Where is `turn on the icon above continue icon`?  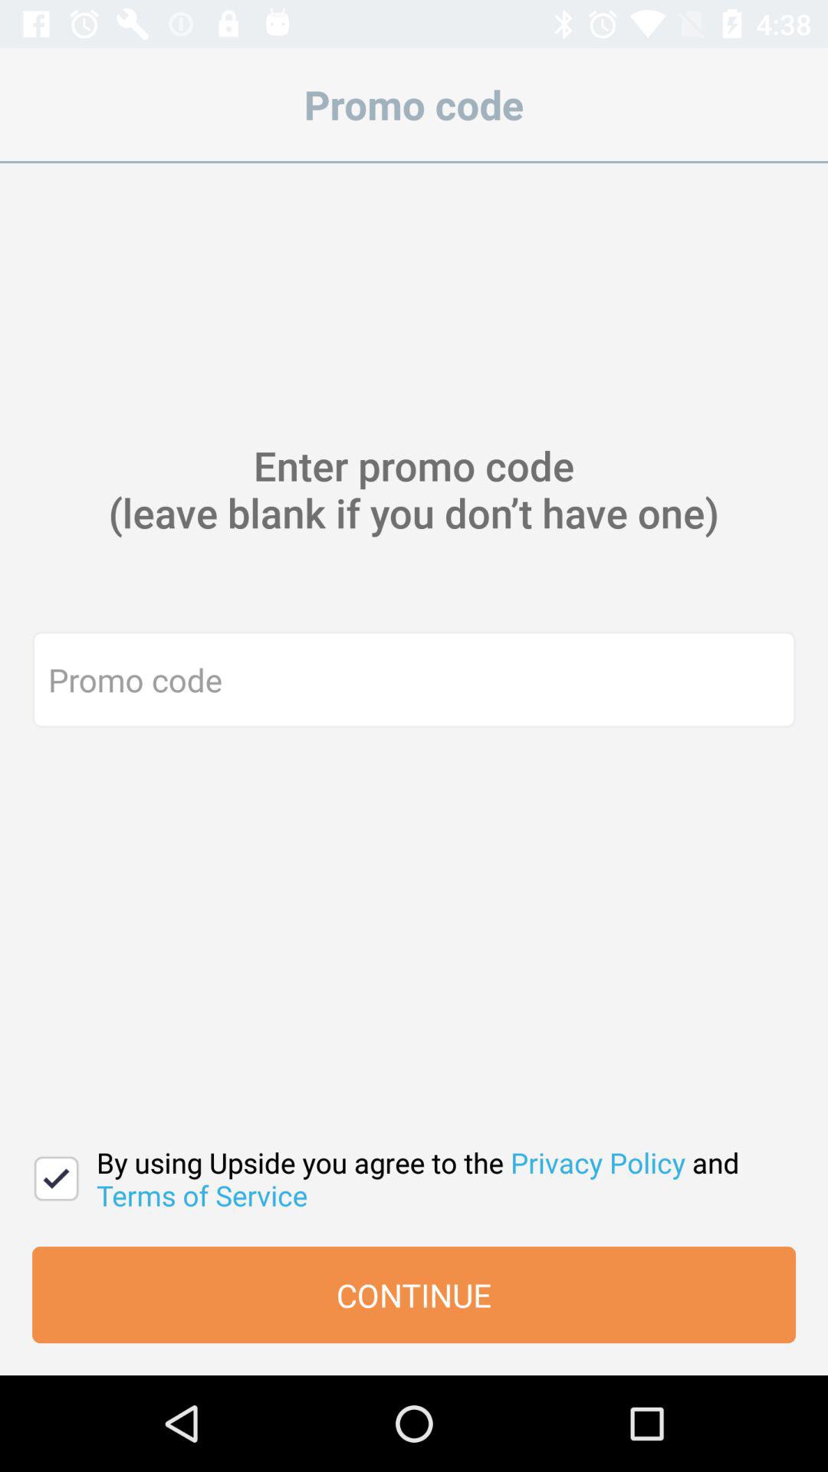
turn on the icon above continue icon is located at coordinates (57, 1178).